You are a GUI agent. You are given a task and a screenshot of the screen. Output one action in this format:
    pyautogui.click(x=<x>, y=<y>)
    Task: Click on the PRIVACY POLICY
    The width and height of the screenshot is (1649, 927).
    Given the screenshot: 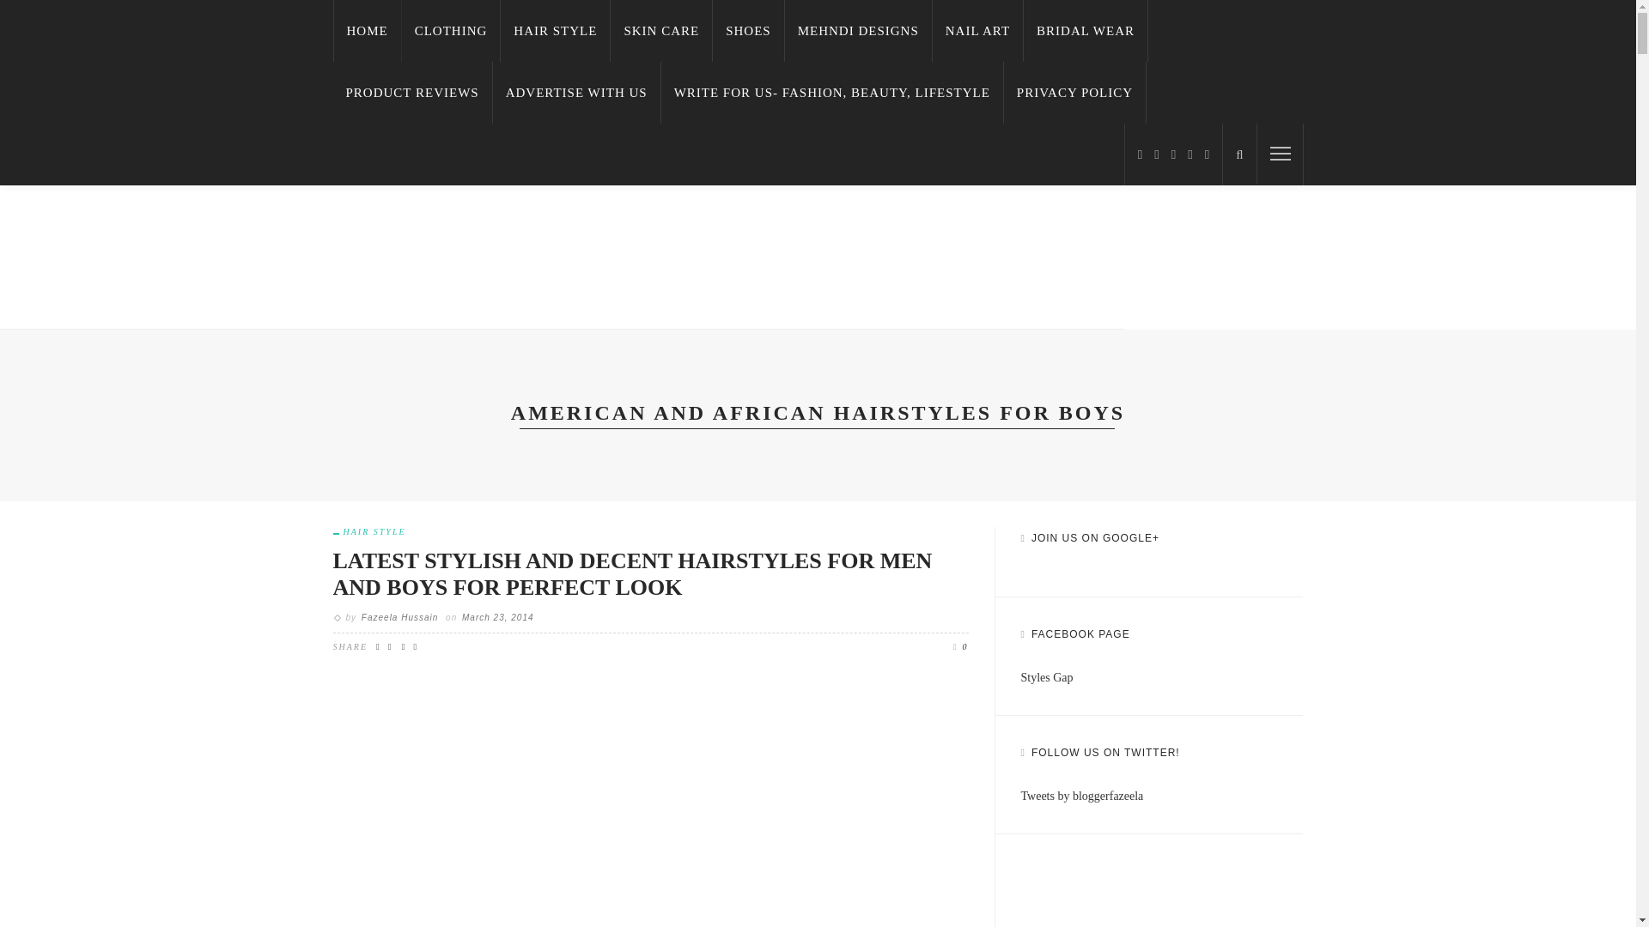 What is the action you would take?
    pyautogui.click(x=1075, y=93)
    